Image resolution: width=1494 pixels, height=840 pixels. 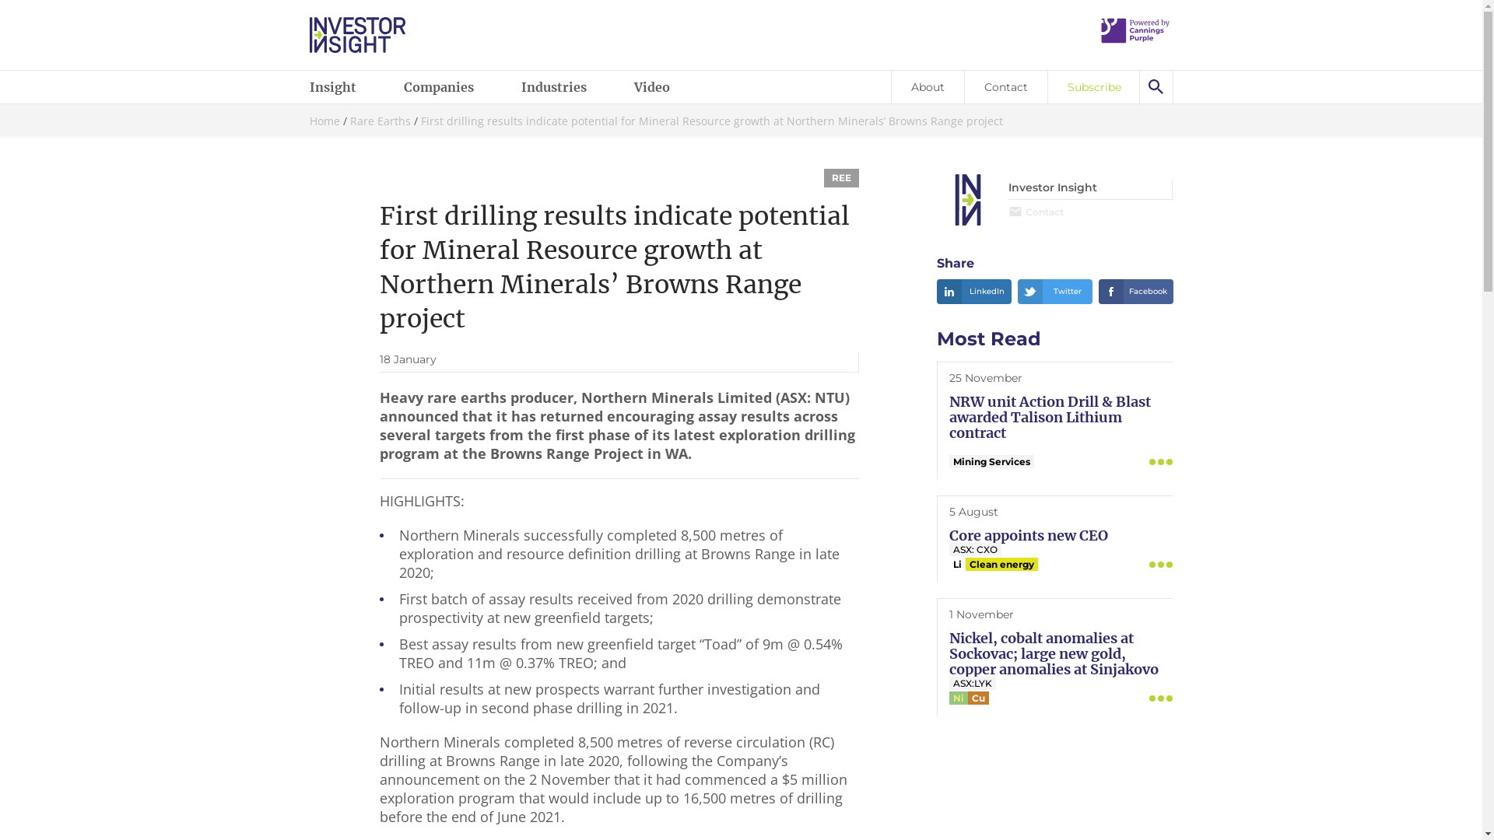 What do you see at coordinates (974, 292) in the screenshot?
I see `LinkedIn` at bounding box center [974, 292].